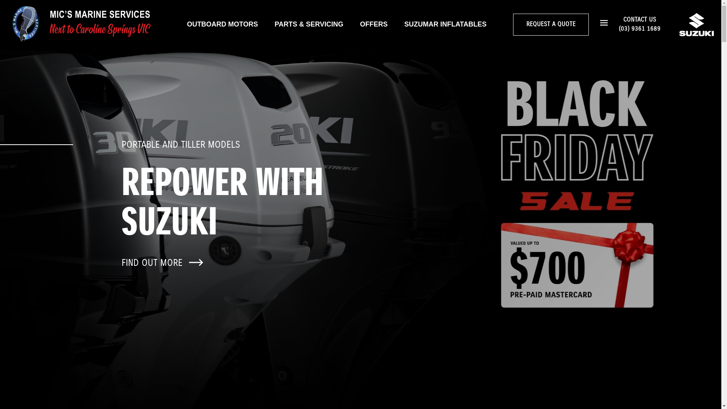 This screenshot has width=727, height=409. What do you see at coordinates (81, 24) in the screenshot?
I see `Home page` at bounding box center [81, 24].